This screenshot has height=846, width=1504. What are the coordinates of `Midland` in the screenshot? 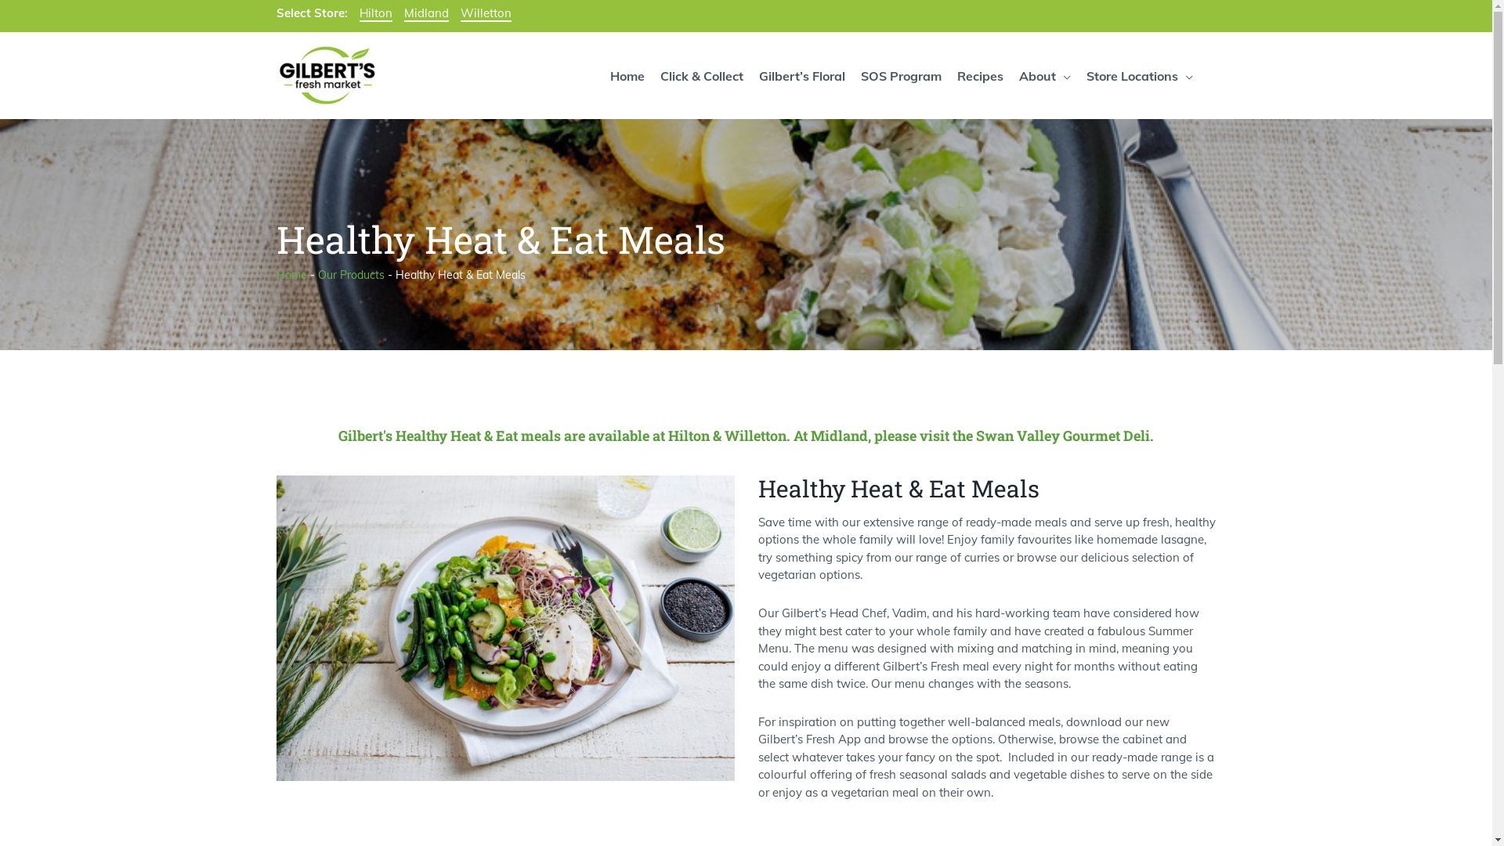 It's located at (426, 14).